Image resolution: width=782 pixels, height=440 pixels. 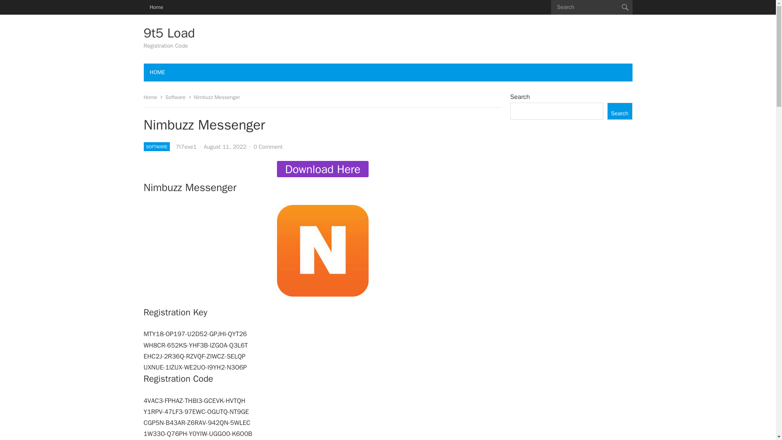 What do you see at coordinates (178, 97) in the screenshot?
I see `Software` at bounding box center [178, 97].